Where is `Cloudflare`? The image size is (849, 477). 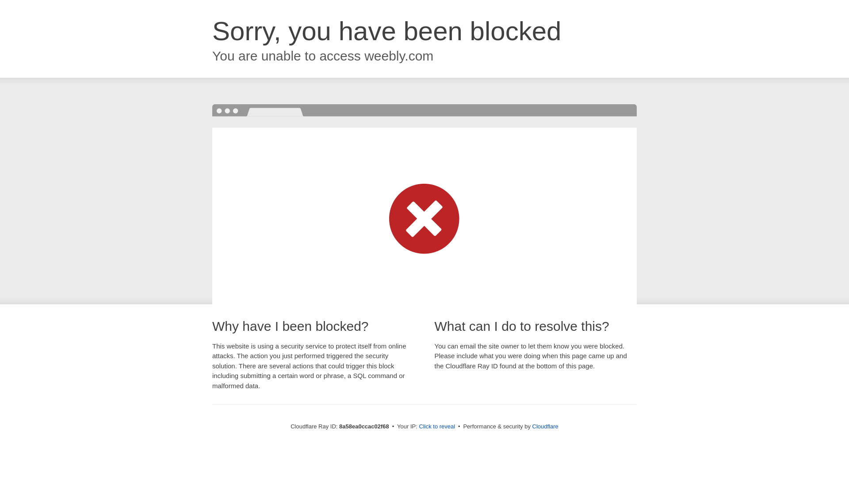
Cloudflare is located at coordinates (545, 426).